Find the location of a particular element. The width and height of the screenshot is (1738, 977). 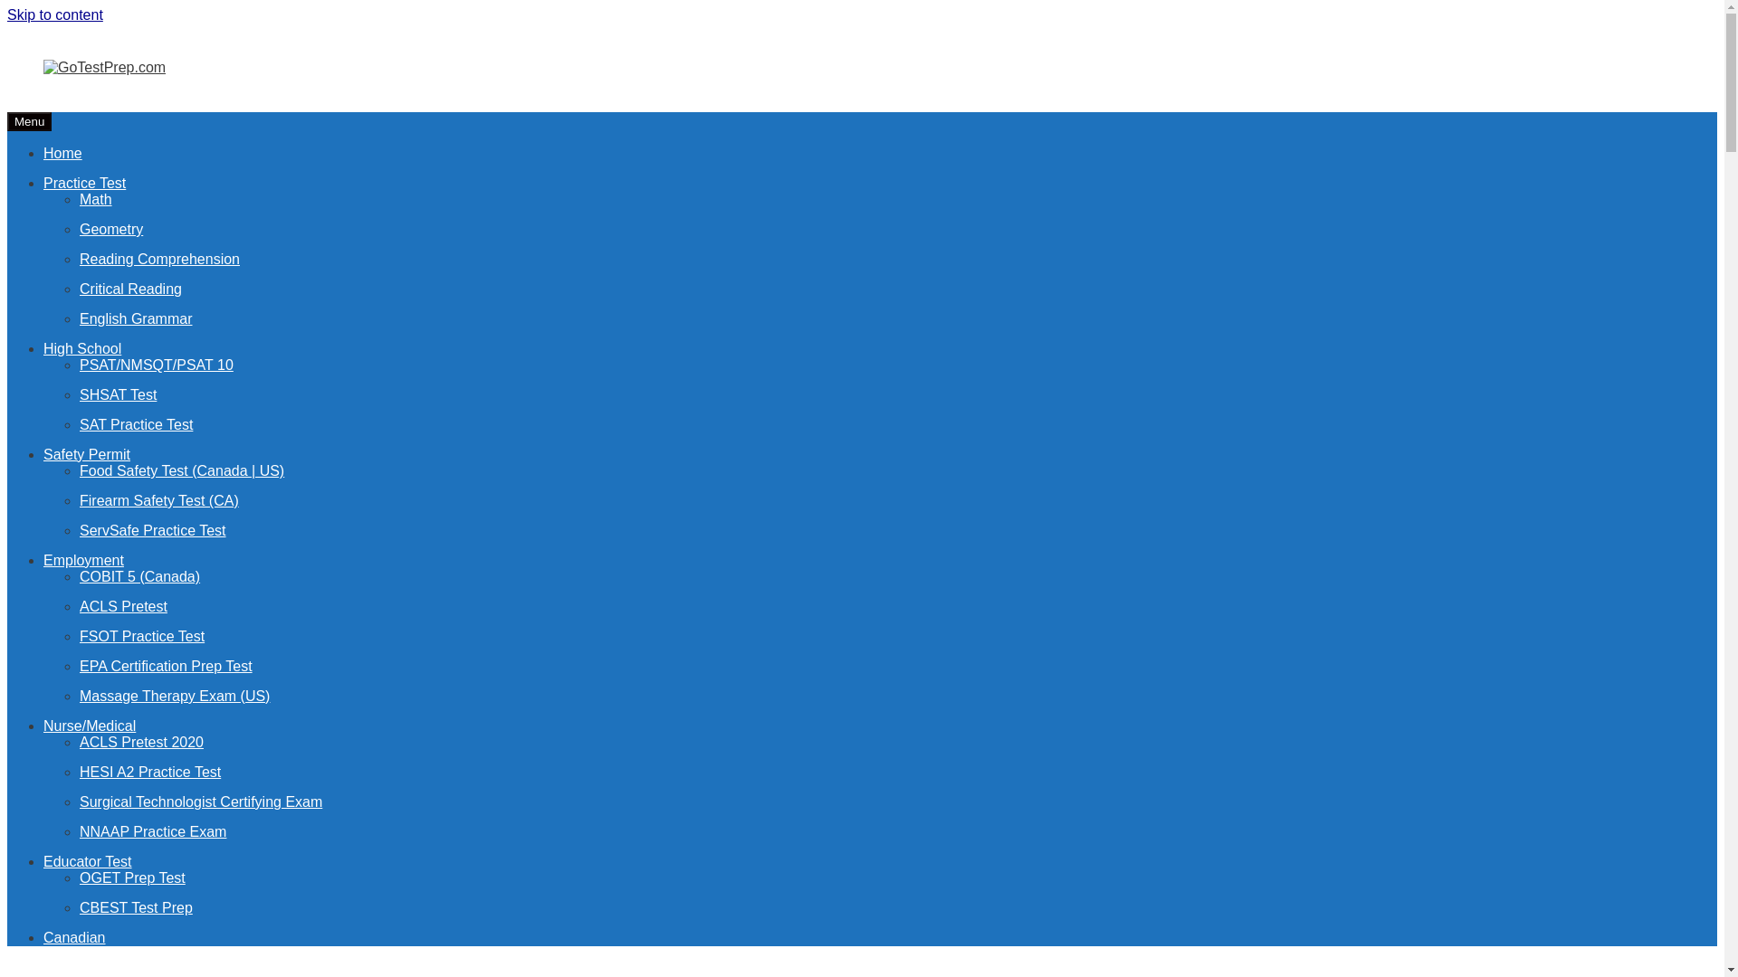

Home is located at coordinates (62, 153).